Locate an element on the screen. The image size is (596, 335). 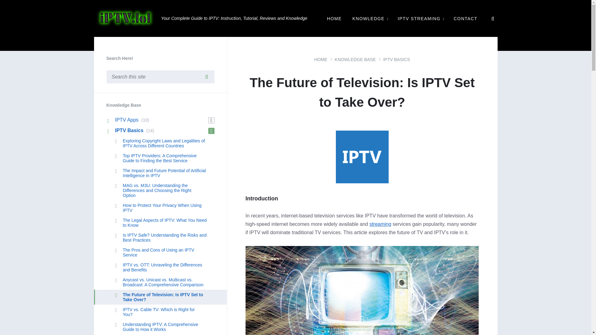
CONTACT is located at coordinates (466, 19).